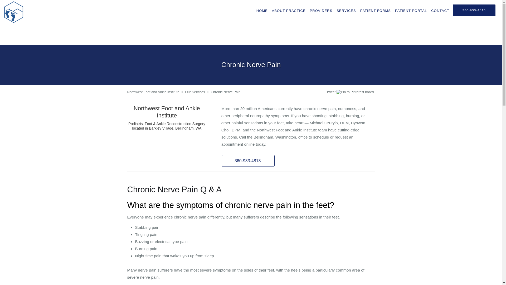  What do you see at coordinates (474, 10) in the screenshot?
I see `360-933-4813` at bounding box center [474, 10].